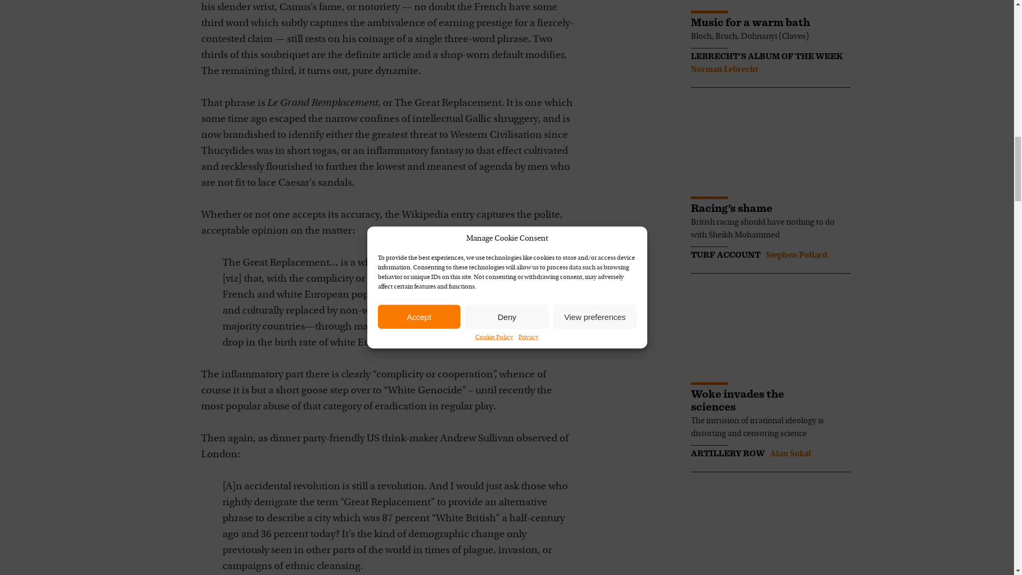  I want to click on Posts by Alan Sokal, so click(790, 454).